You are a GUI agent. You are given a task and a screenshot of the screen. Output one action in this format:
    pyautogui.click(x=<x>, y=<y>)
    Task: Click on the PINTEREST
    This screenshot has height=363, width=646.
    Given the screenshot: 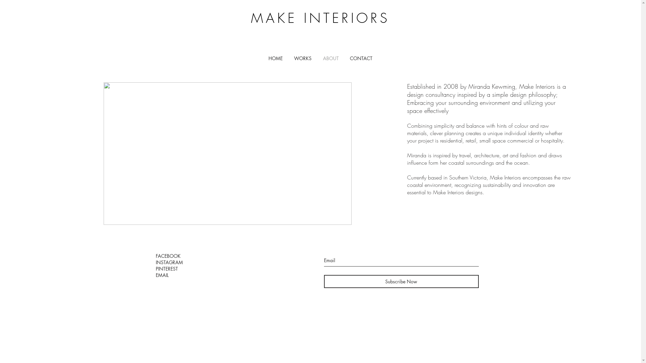 What is the action you would take?
    pyautogui.click(x=167, y=269)
    